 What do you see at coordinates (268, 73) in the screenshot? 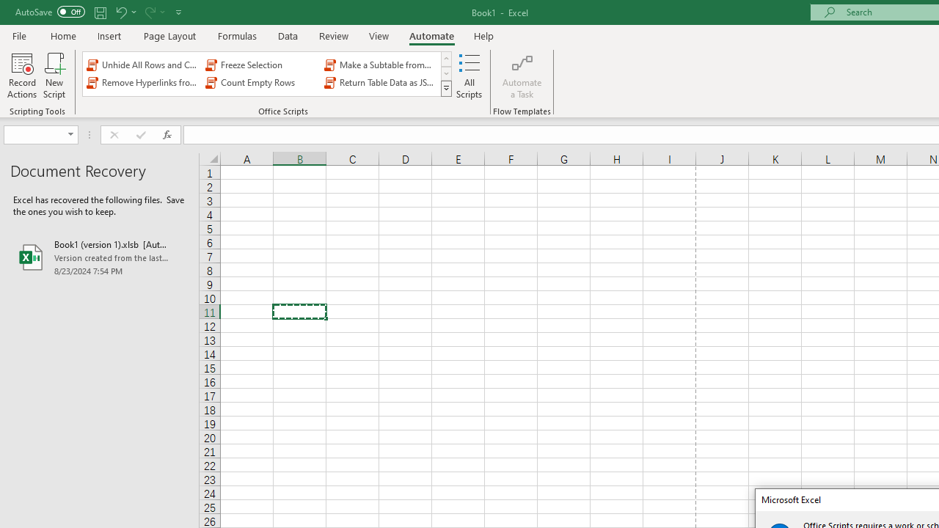
I see `AutomationID: OfficeScriptsGallery` at bounding box center [268, 73].